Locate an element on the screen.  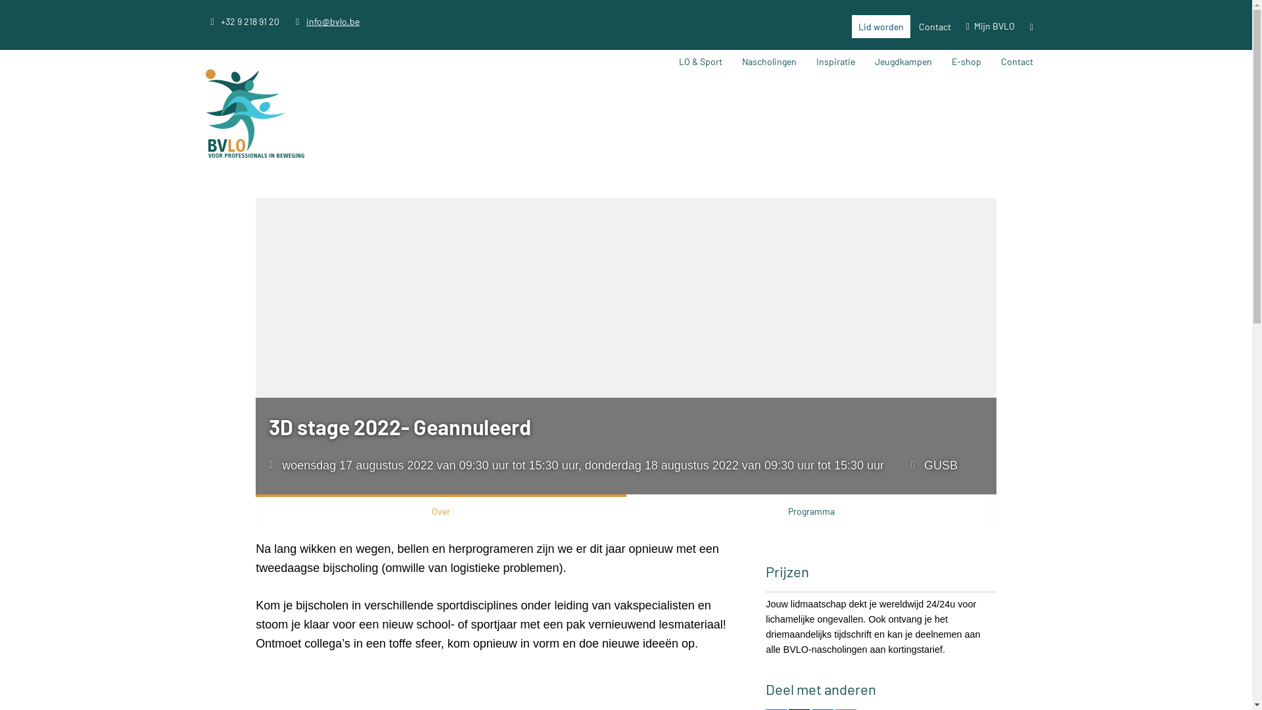
BVLO aanbod is located at coordinates (805, 85).